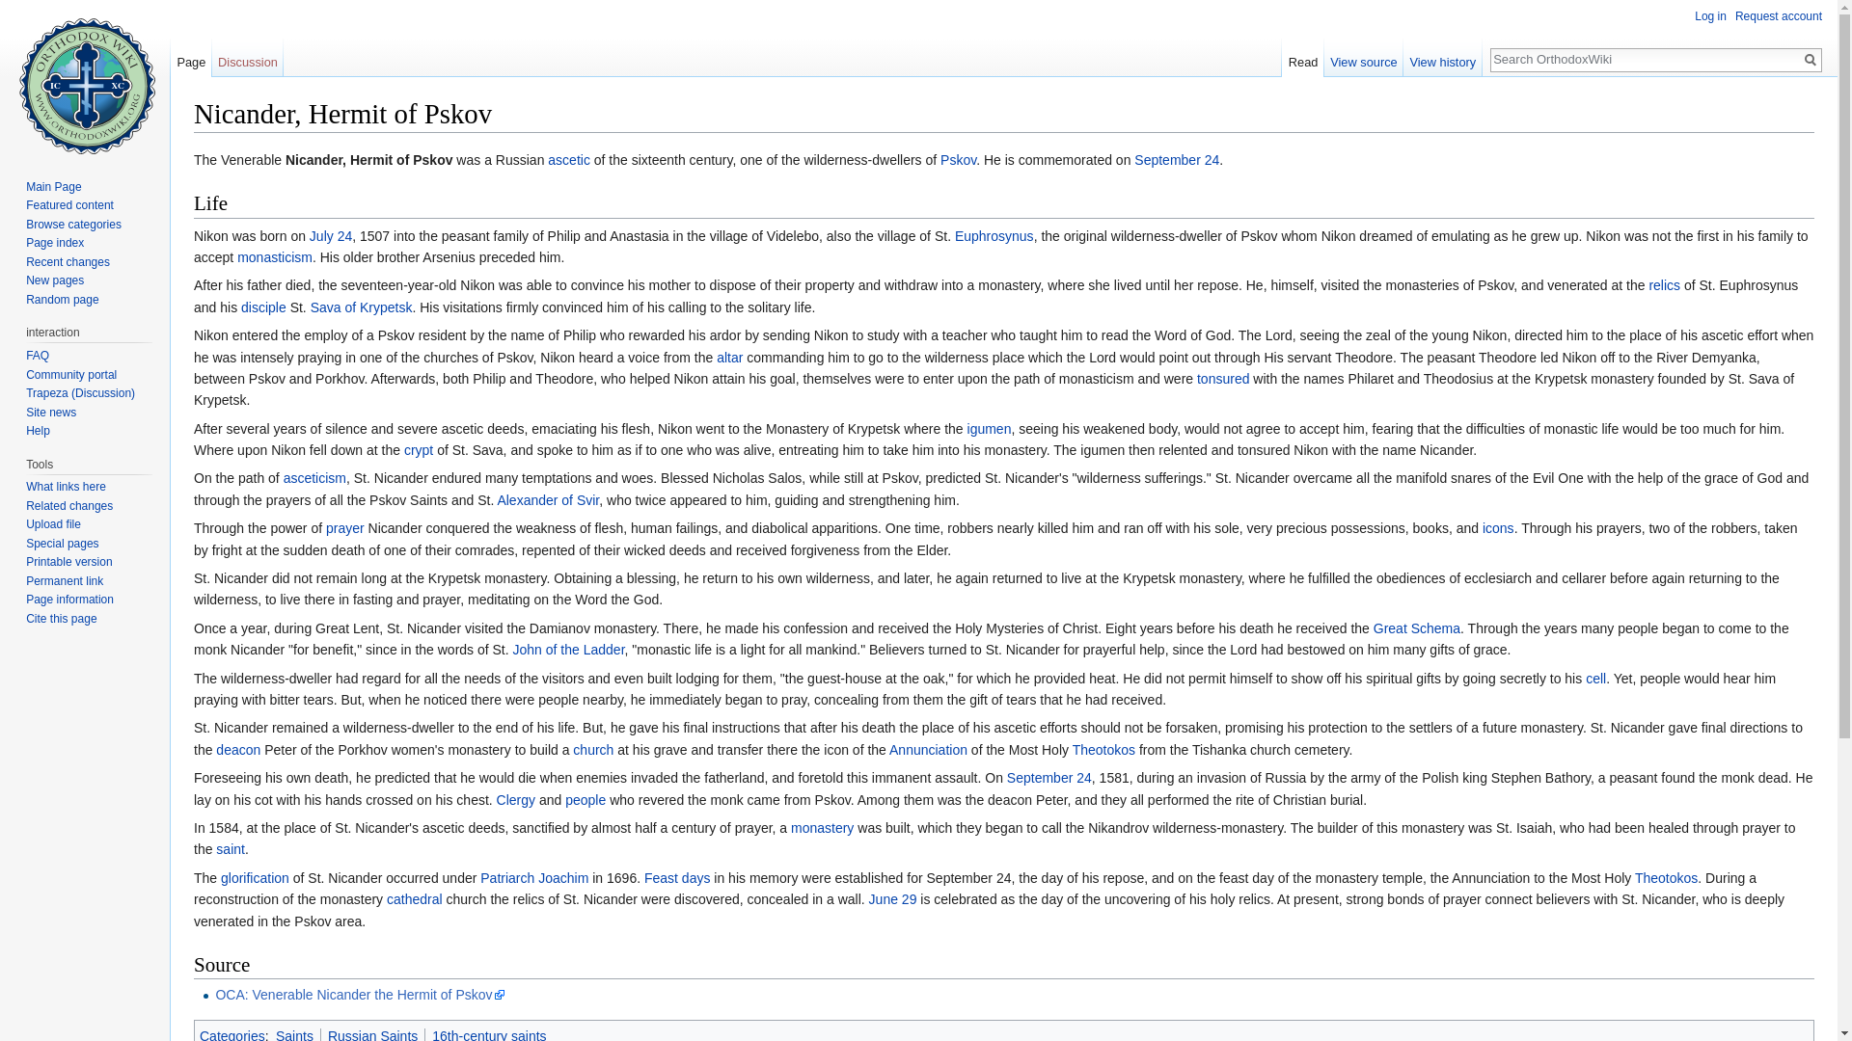  Describe the element at coordinates (569, 650) in the screenshot. I see `John of the Ladder` at that location.